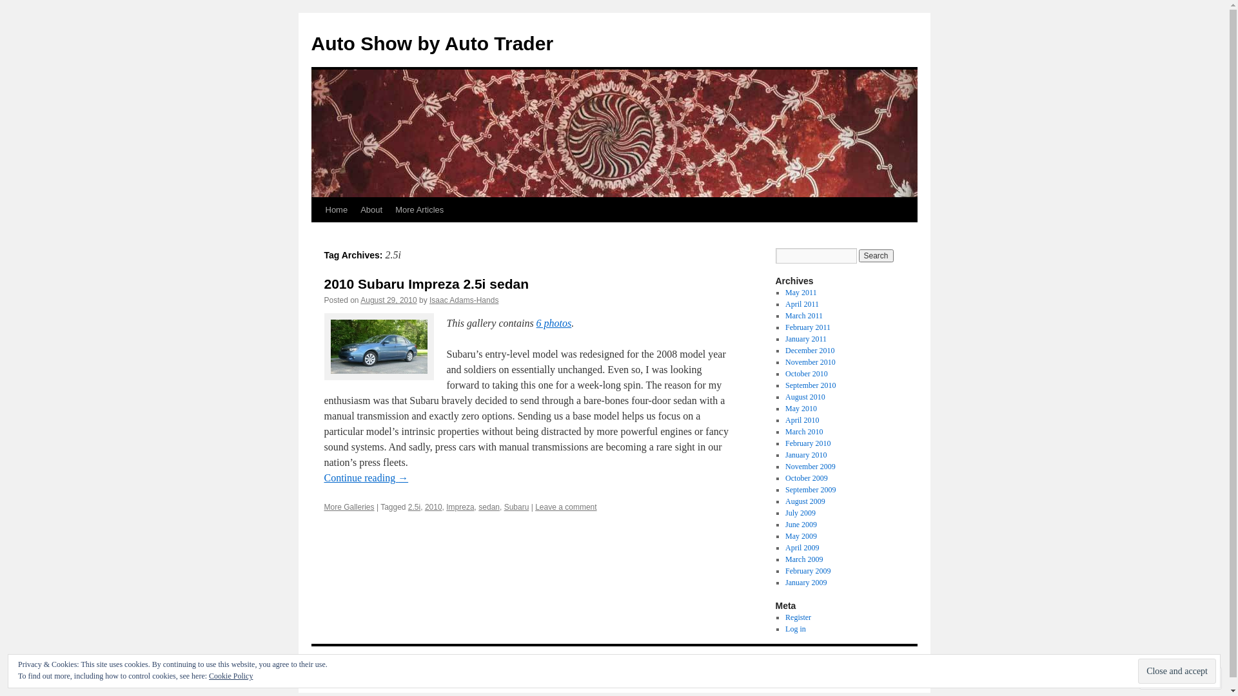 This screenshot has height=696, width=1238. Describe the element at coordinates (808, 571) in the screenshot. I see `February 2009` at that location.